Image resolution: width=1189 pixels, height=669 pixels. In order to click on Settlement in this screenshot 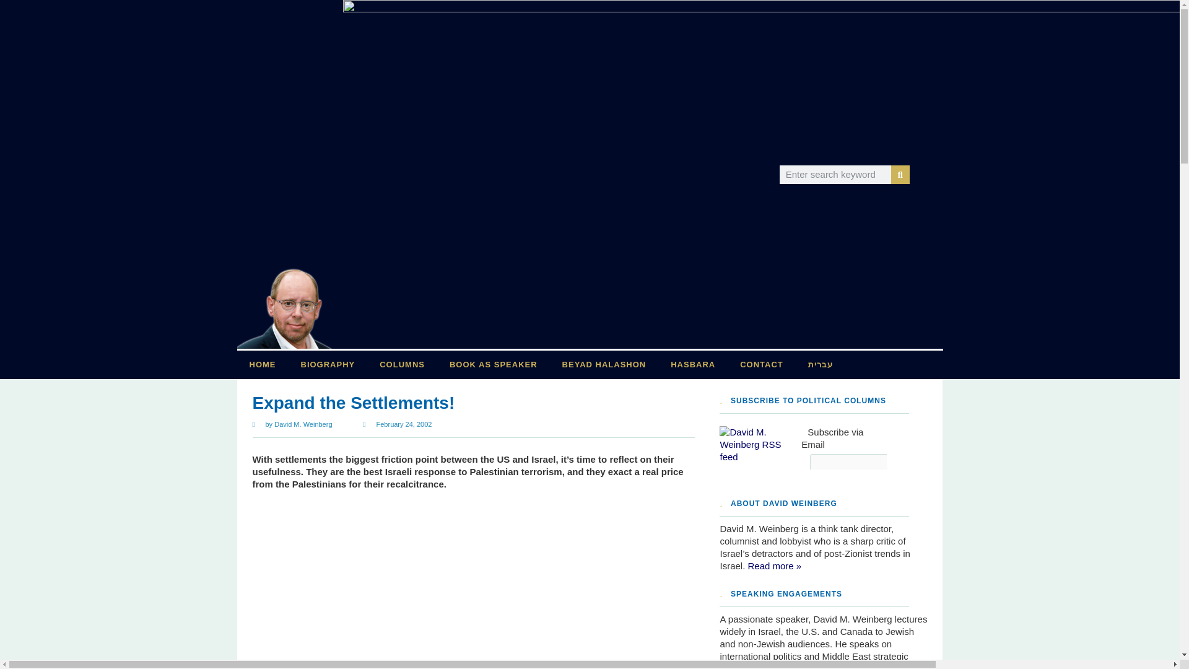, I will do `click(336, 583)`.